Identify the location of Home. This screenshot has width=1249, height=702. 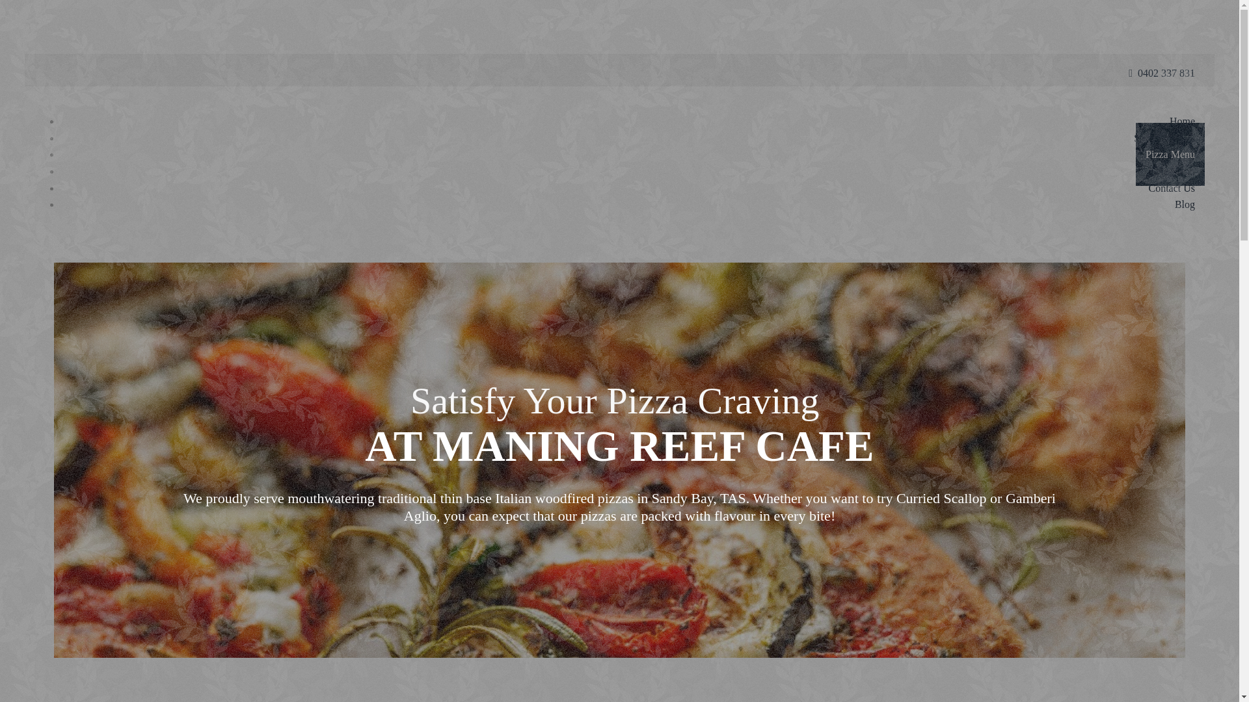
(1183, 121).